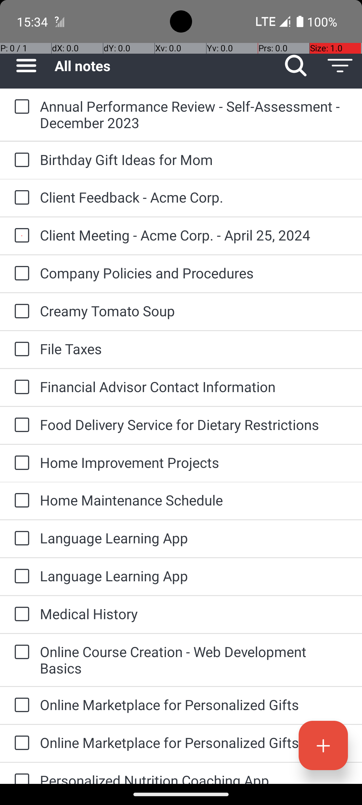  I want to click on to-do: File Taxes, so click(20, 350).